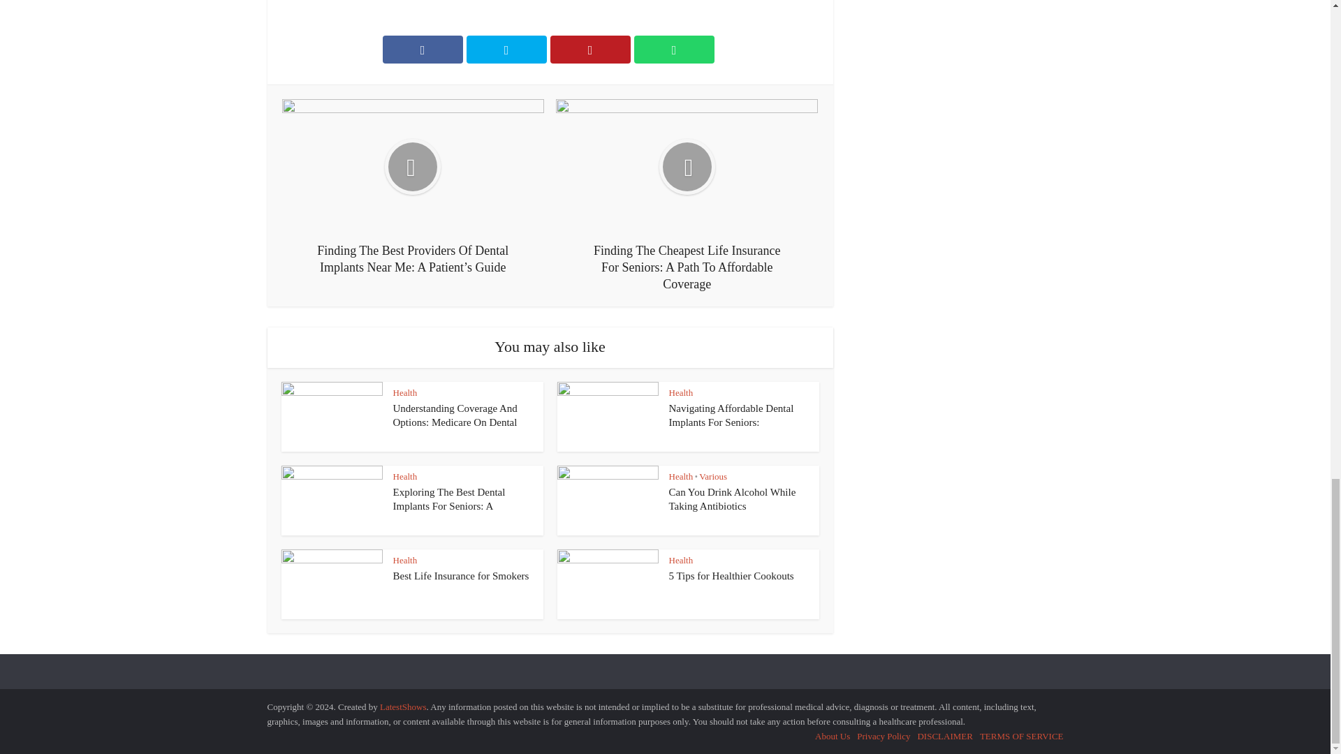 This screenshot has height=754, width=1341. I want to click on Exploring The Best Dental Implants For Seniors: A, so click(448, 498).